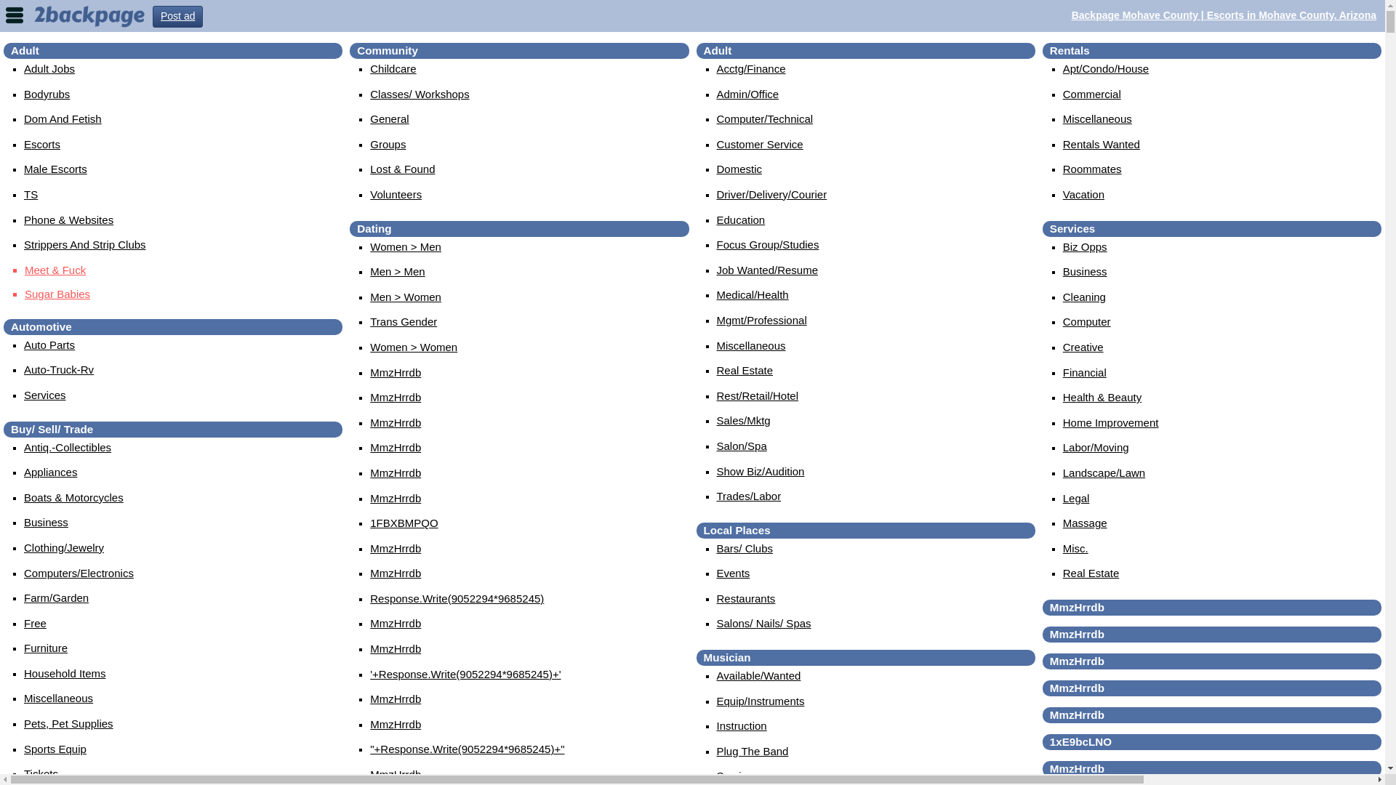  What do you see at coordinates (406, 297) in the screenshot?
I see `Men > Women` at bounding box center [406, 297].